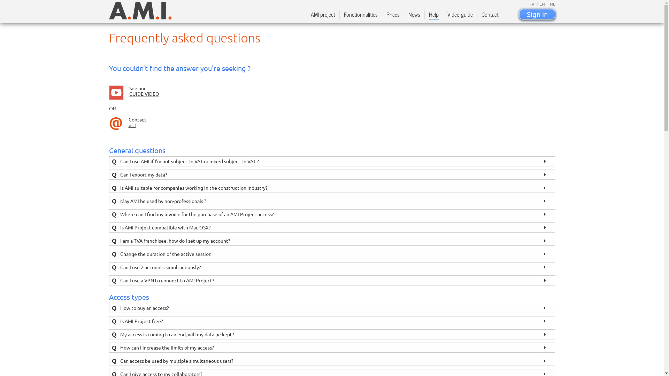 This screenshot has width=669, height=376. Describe the element at coordinates (332, 321) in the screenshot. I see `Q Is AMI Project free?` at that location.